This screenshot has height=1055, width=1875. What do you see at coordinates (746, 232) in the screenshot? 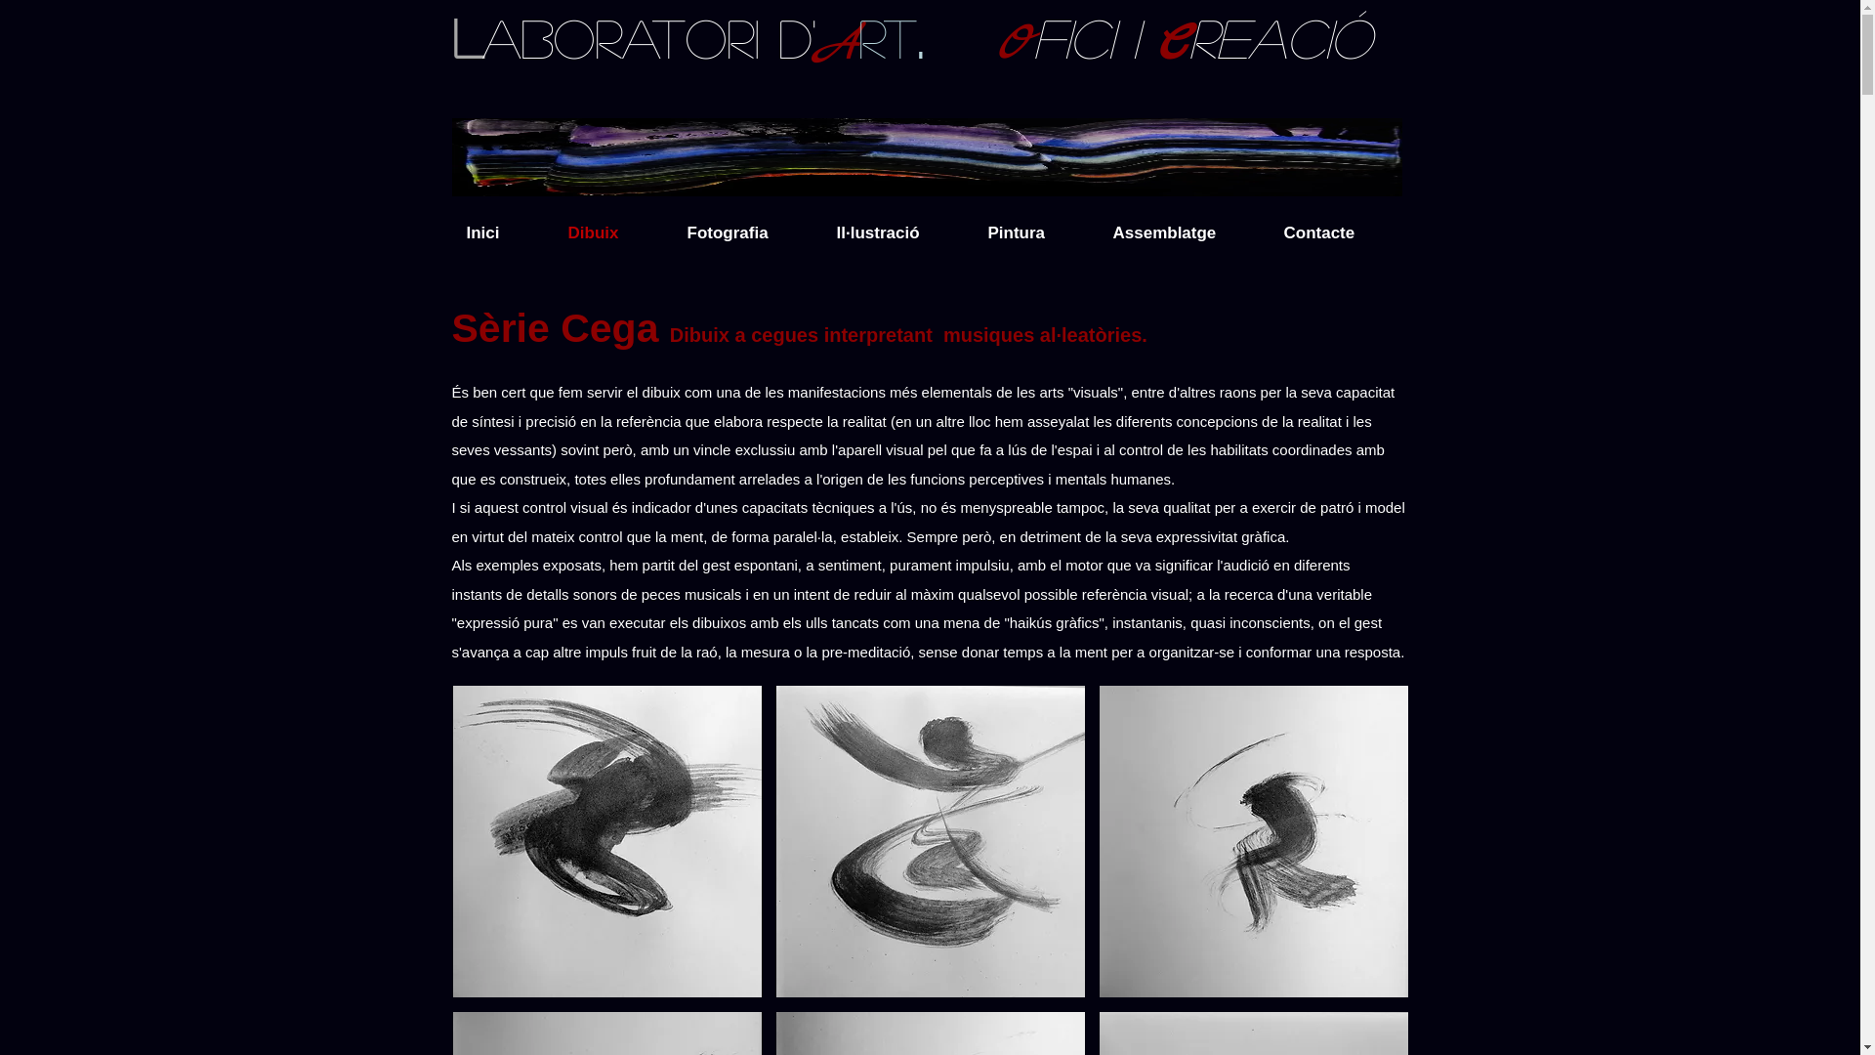
I see `Fotografia` at bounding box center [746, 232].